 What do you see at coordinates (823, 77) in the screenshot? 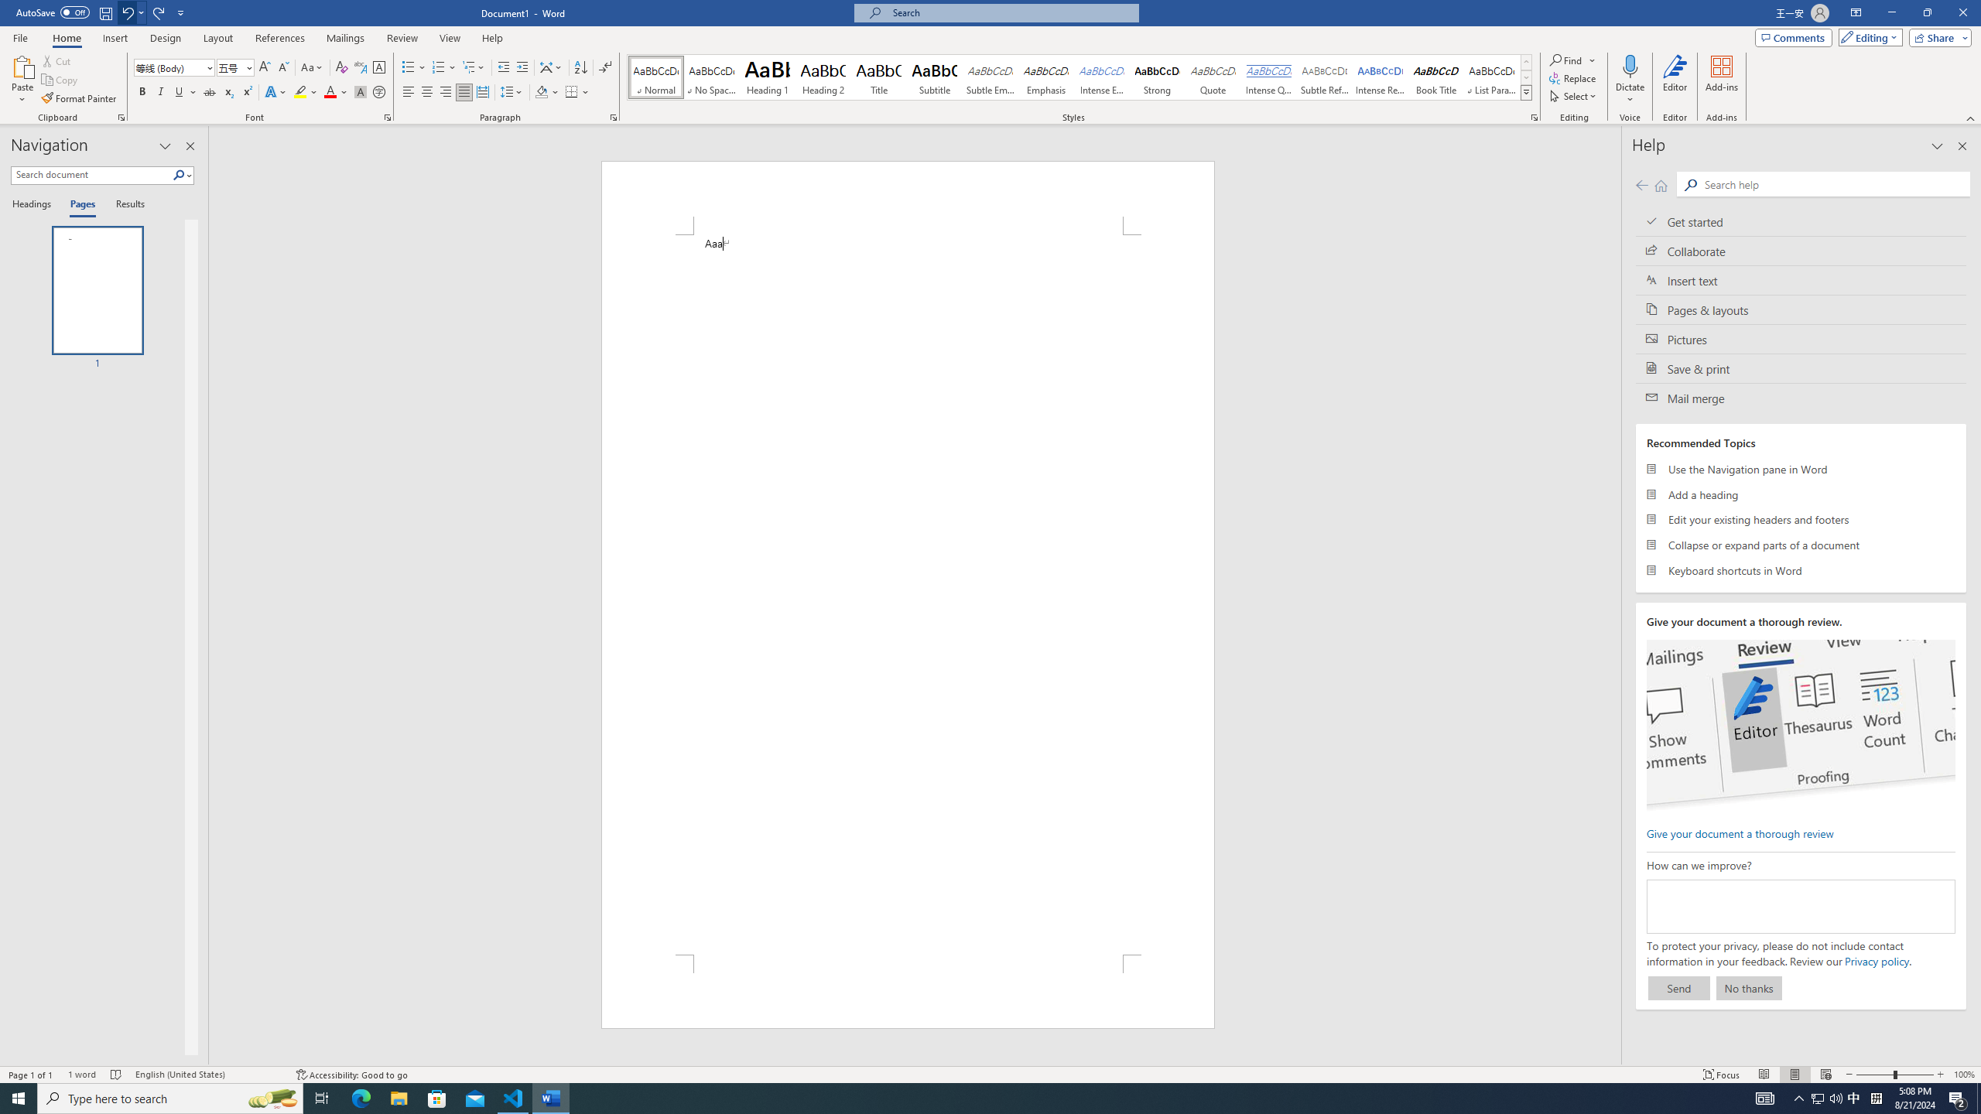
I see `Heading 2` at bounding box center [823, 77].